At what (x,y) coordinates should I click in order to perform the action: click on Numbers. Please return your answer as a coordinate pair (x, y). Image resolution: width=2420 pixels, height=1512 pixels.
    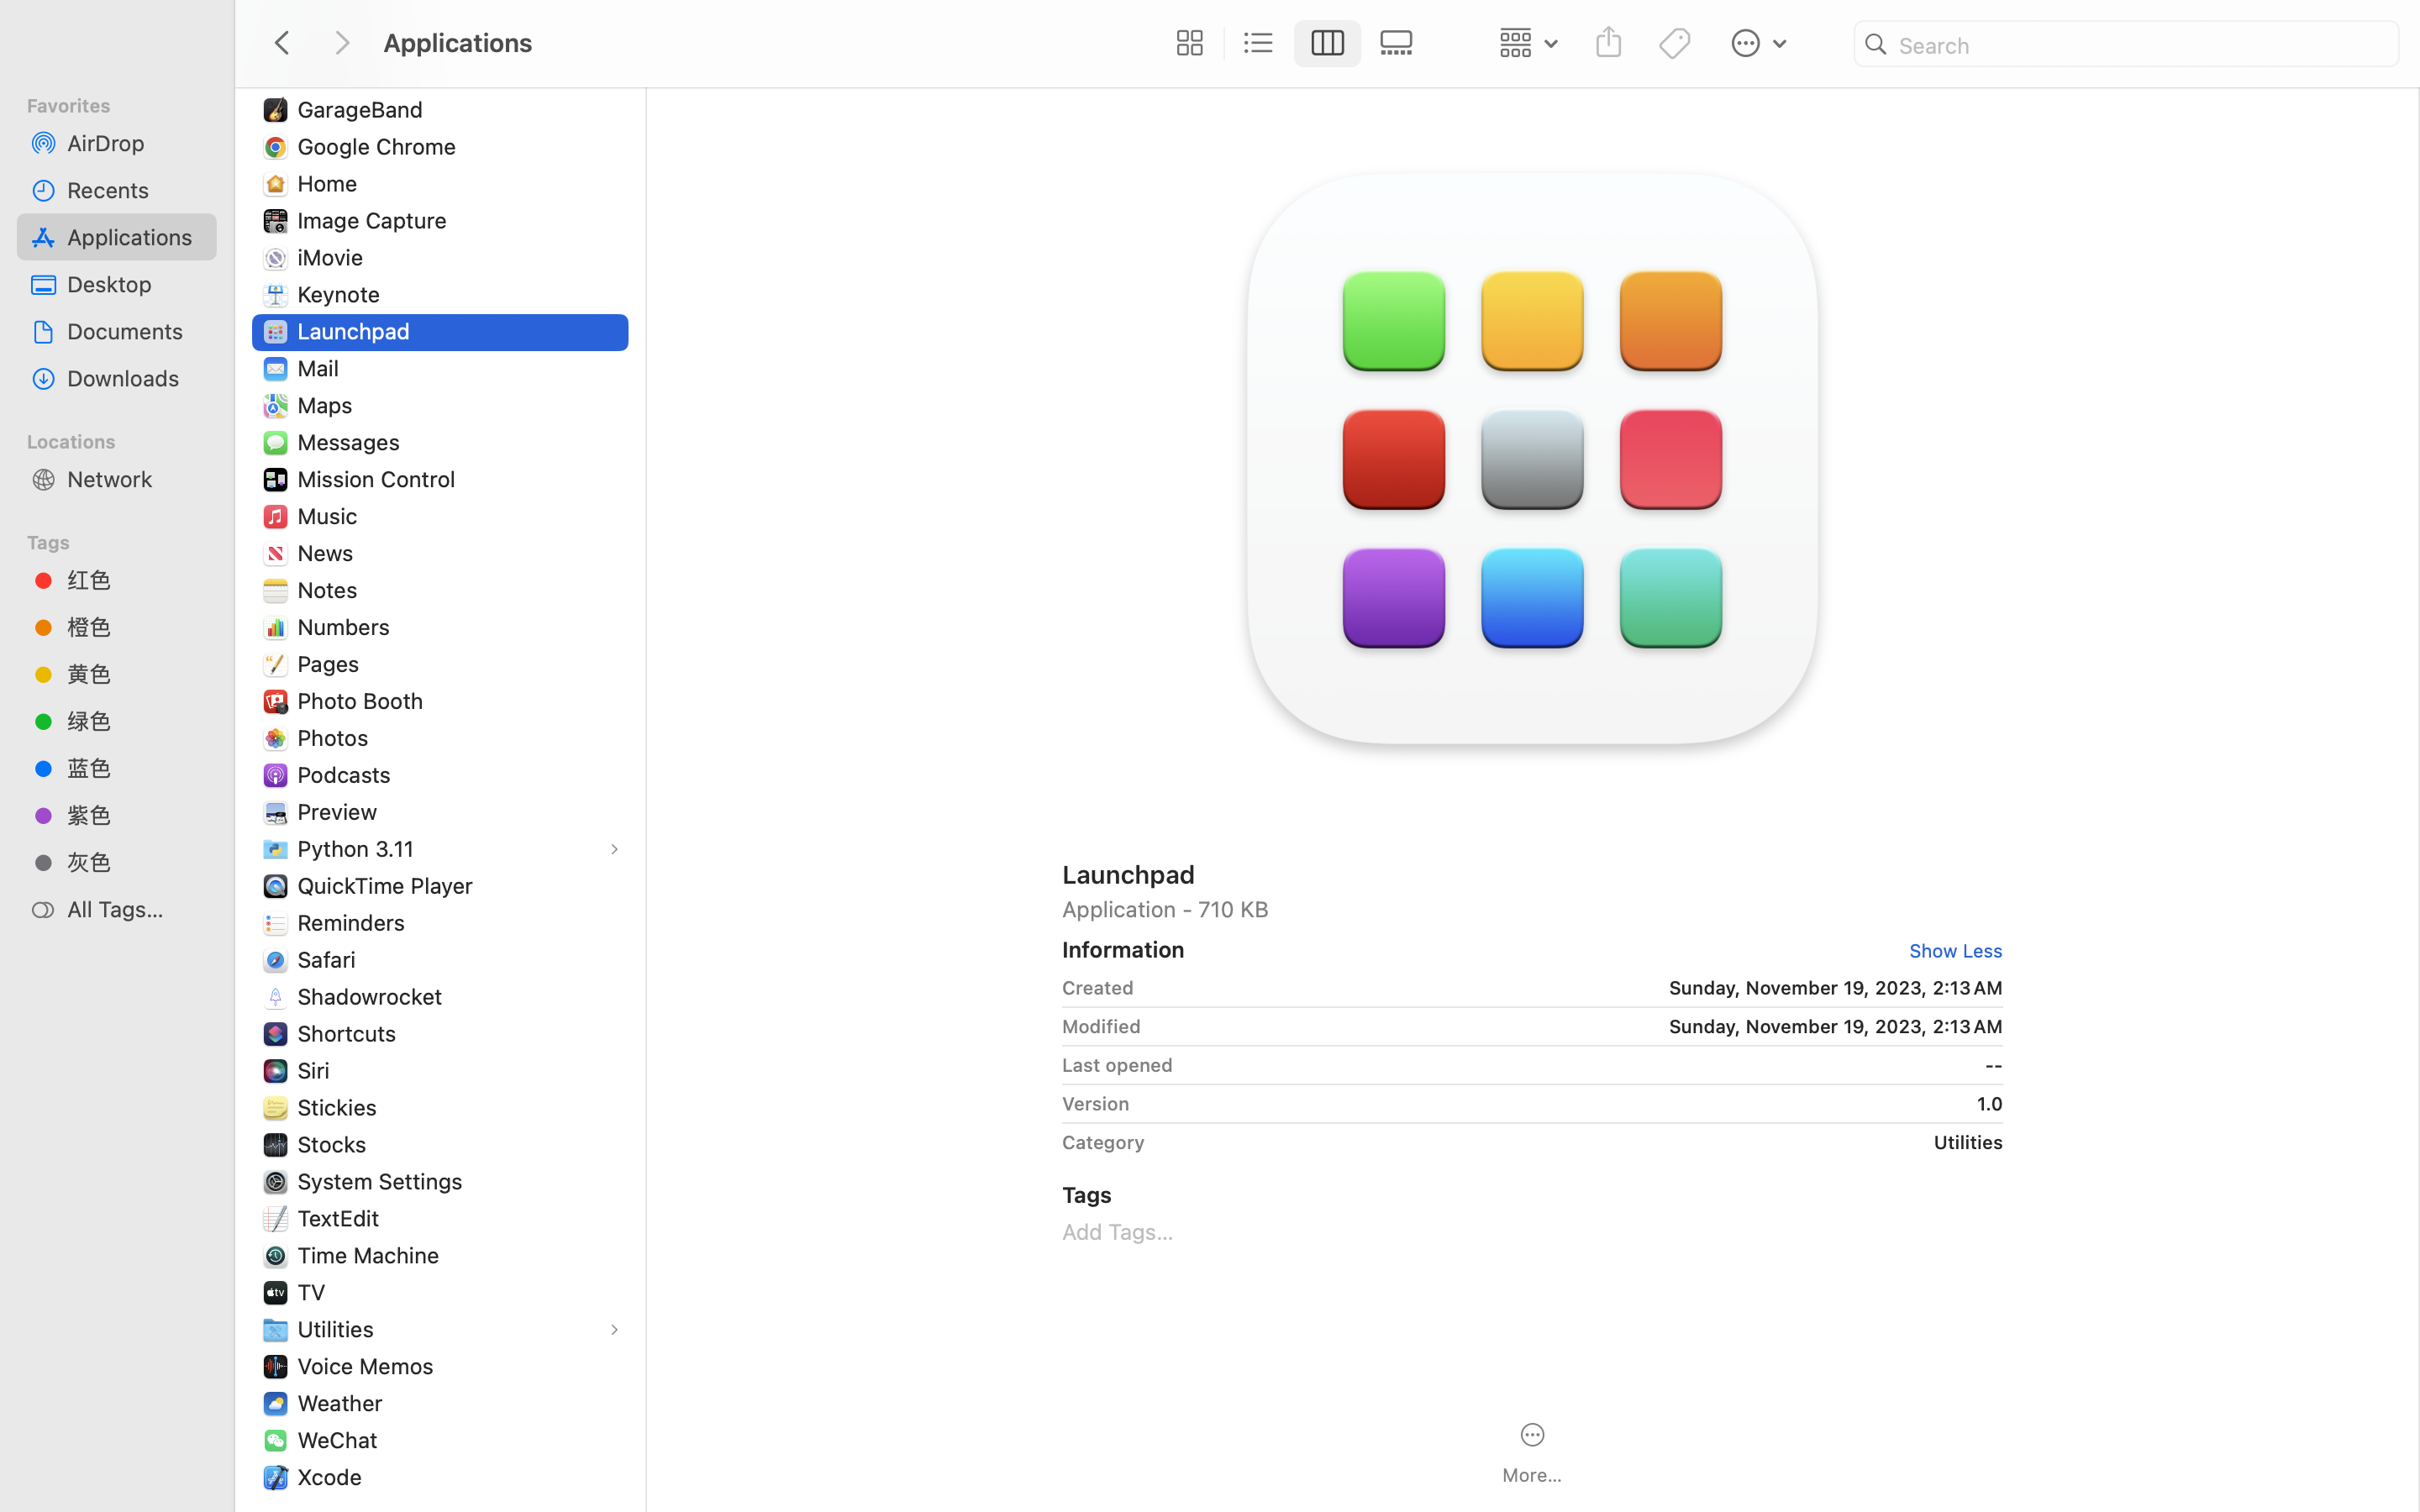
    Looking at the image, I should click on (348, 627).